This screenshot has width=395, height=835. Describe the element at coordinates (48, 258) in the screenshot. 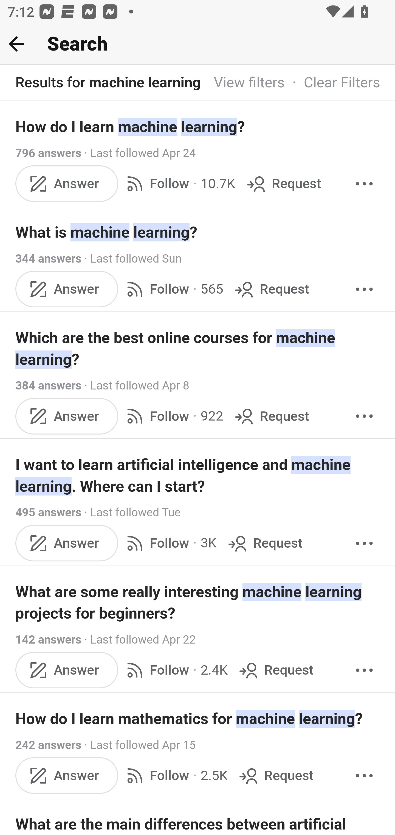

I see `344 answers 344  answers` at that location.